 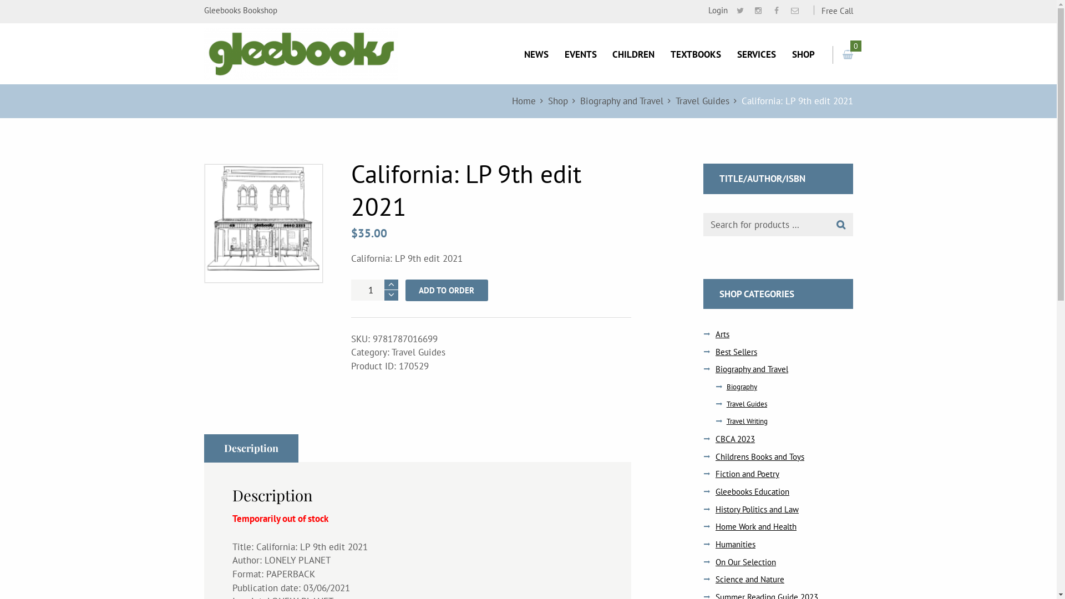 I want to click on CHILDREN, so click(x=633, y=54).